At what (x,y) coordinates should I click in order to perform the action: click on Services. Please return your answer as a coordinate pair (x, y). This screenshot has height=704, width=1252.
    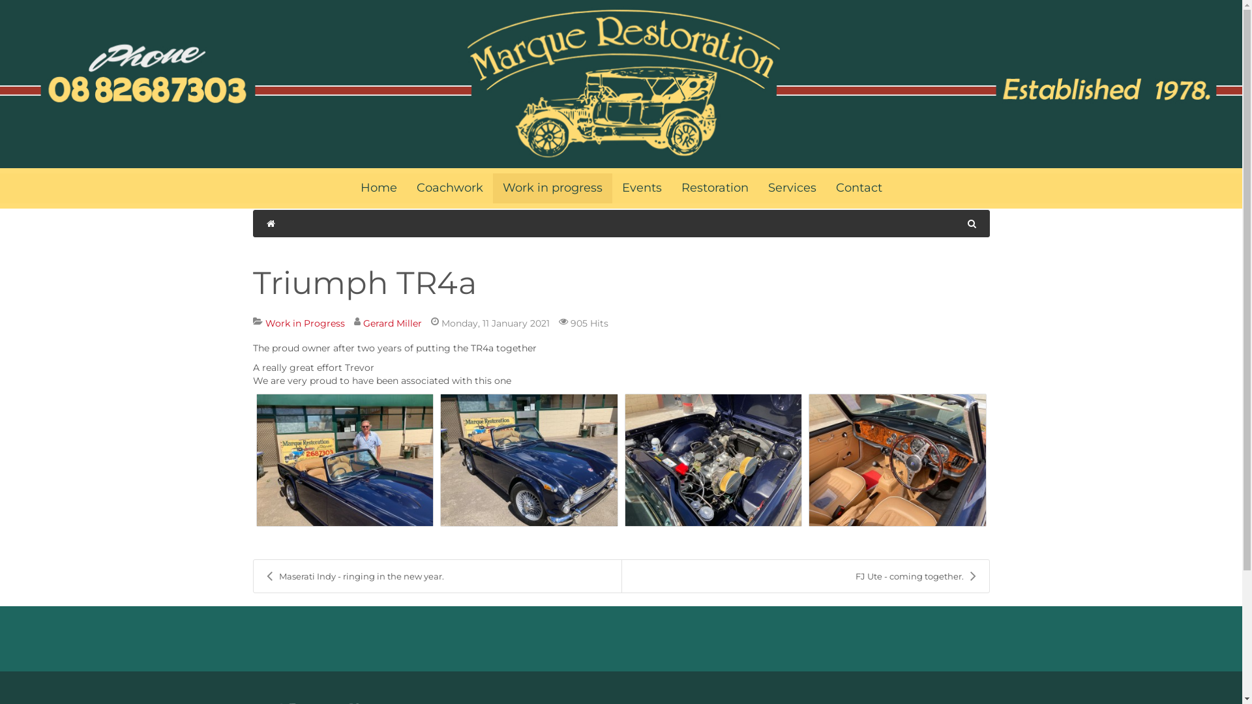
    Looking at the image, I should click on (792, 188).